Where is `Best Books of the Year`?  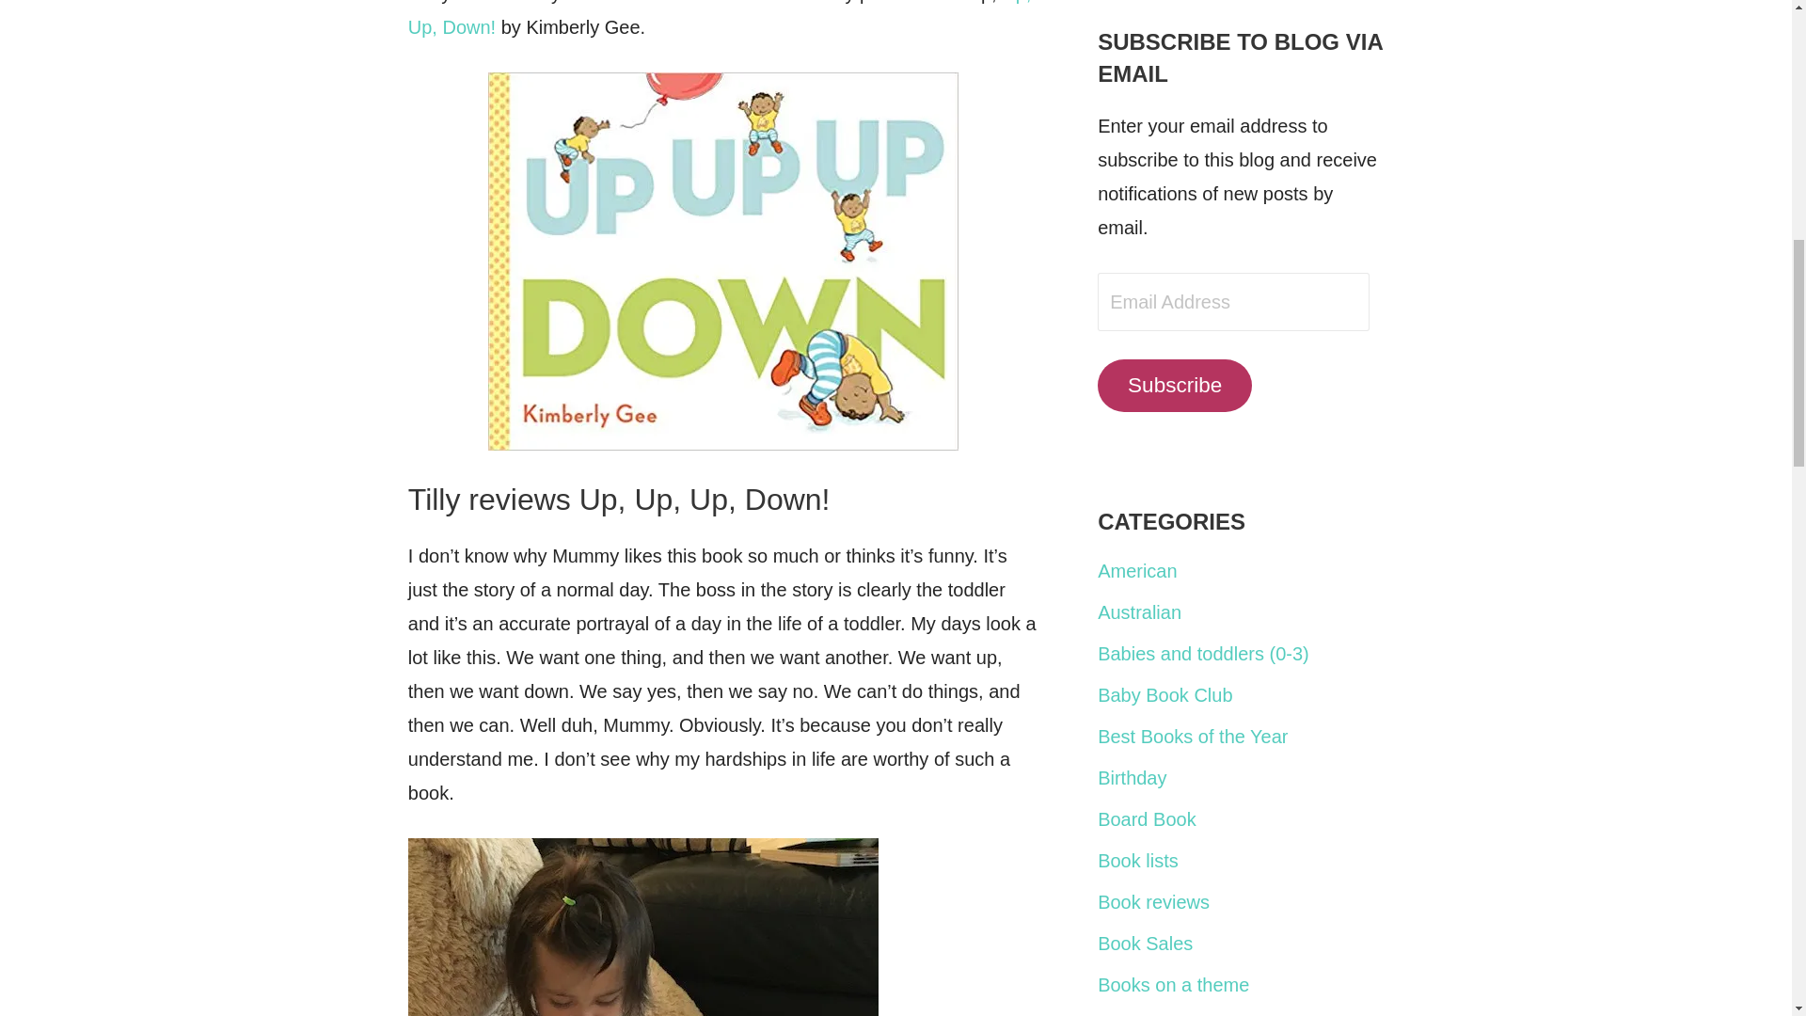
Best Books of the Year is located at coordinates (1193, 736).